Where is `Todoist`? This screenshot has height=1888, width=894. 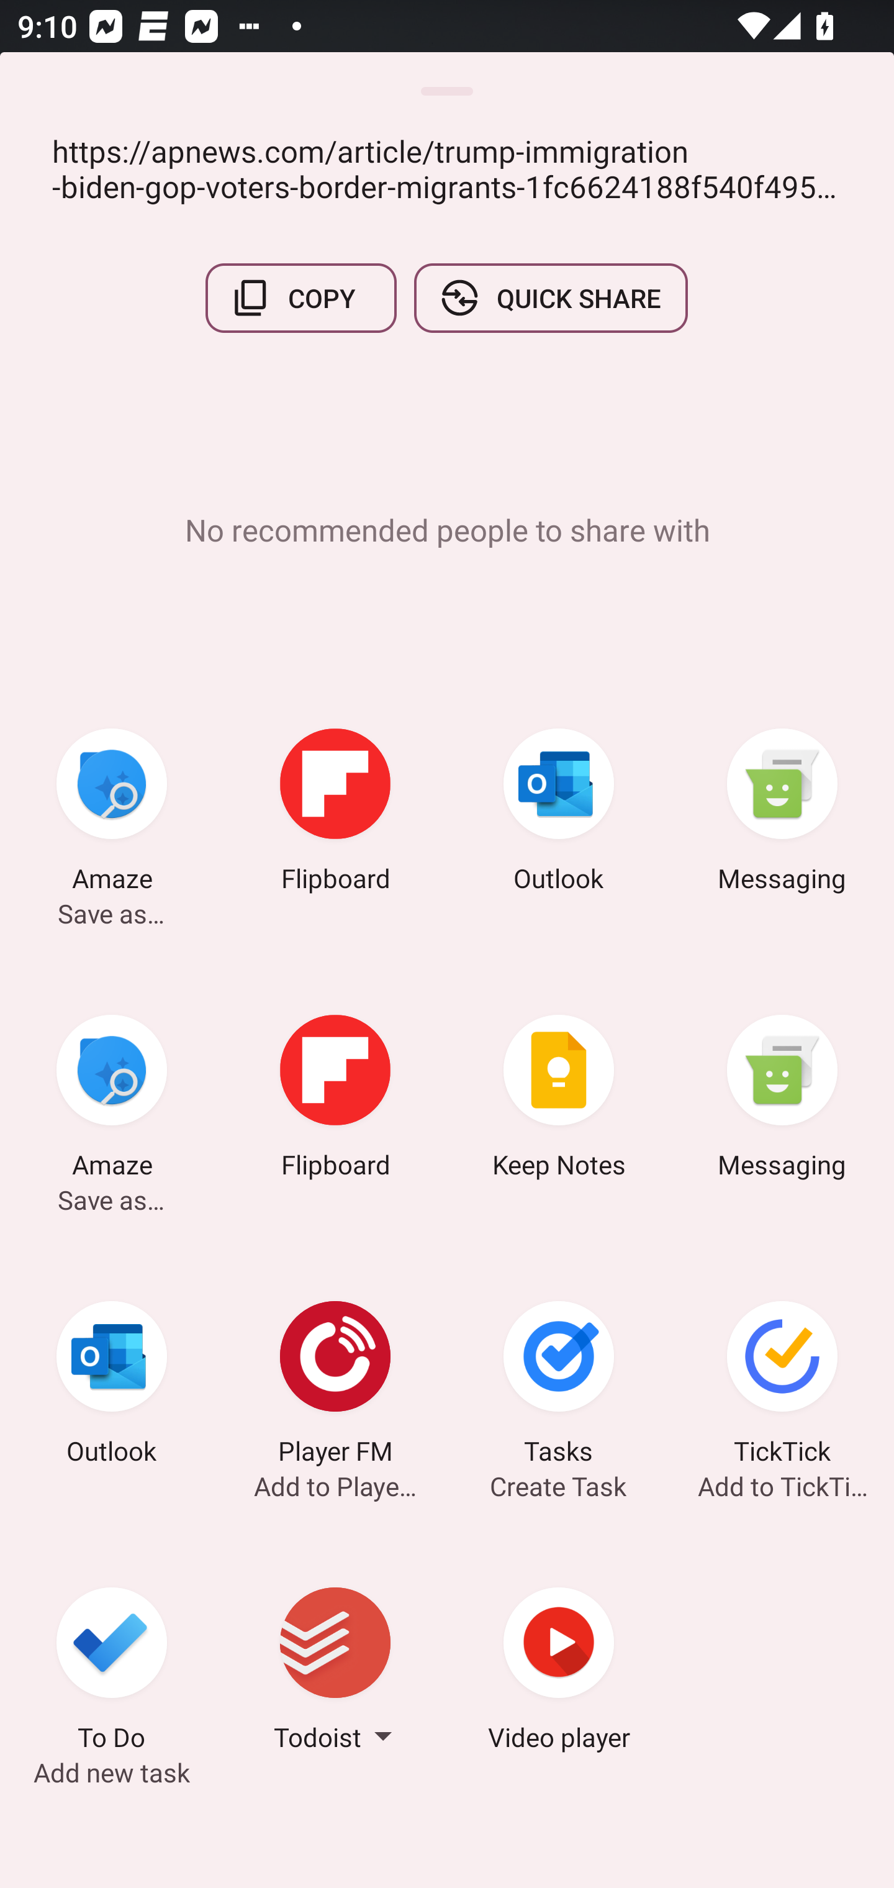 Todoist is located at coordinates (335, 1672).